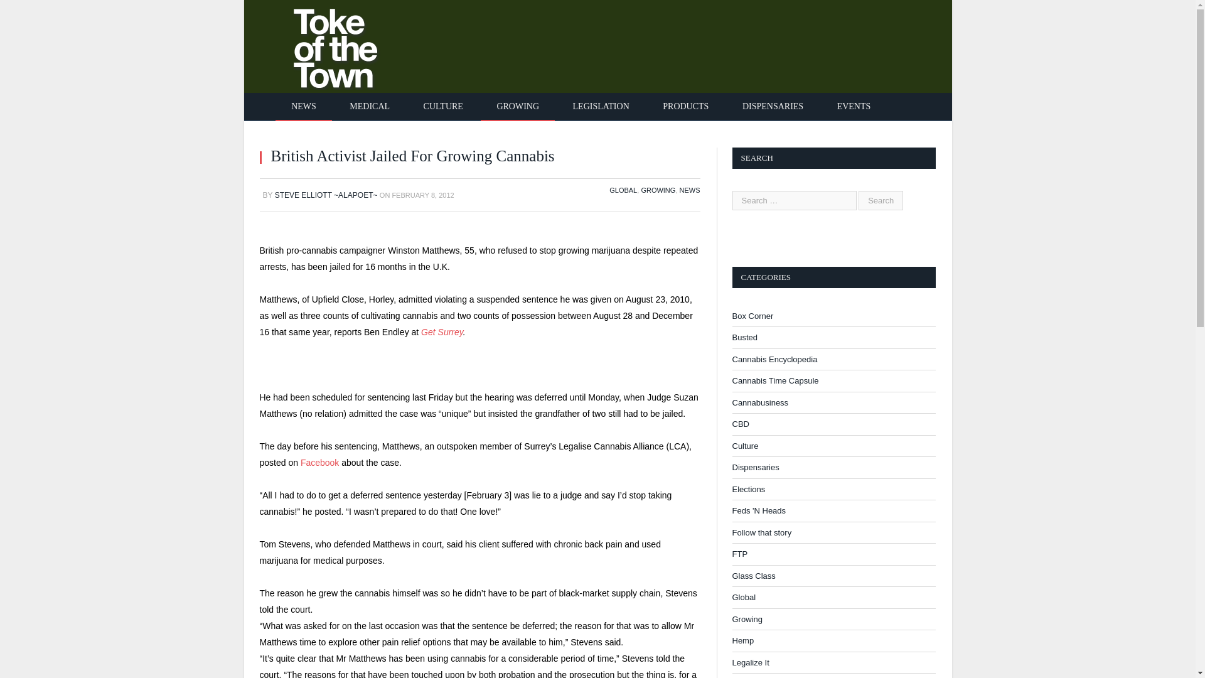  I want to click on NEWS, so click(304, 107).